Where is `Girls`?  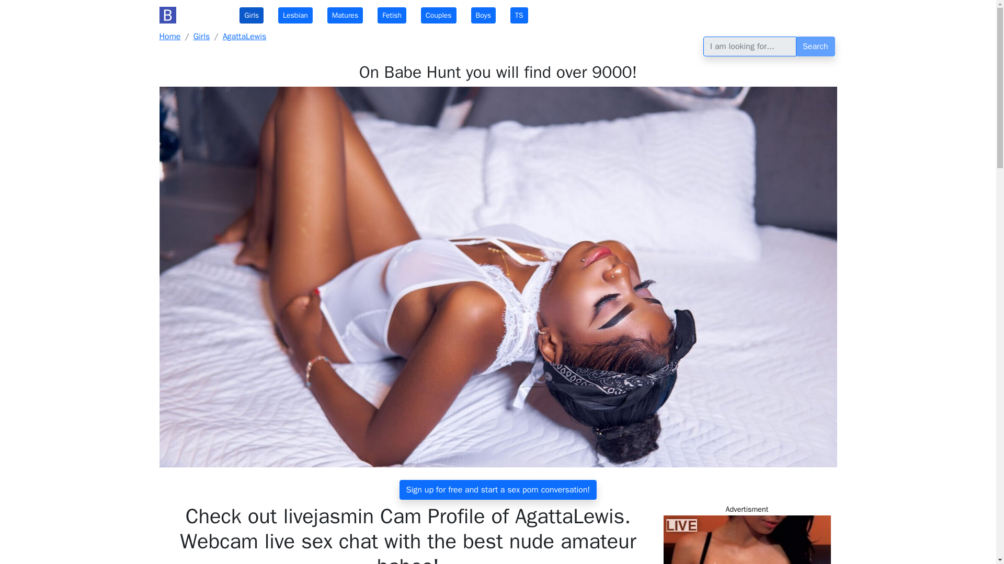 Girls is located at coordinates (202, 37).